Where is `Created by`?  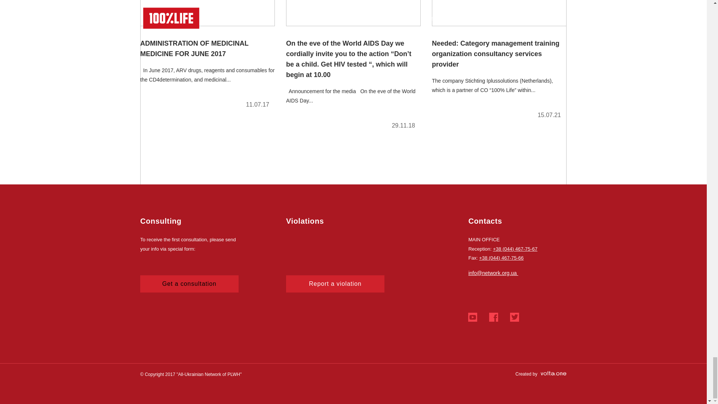
Created by is located at coordinates (541, 374).